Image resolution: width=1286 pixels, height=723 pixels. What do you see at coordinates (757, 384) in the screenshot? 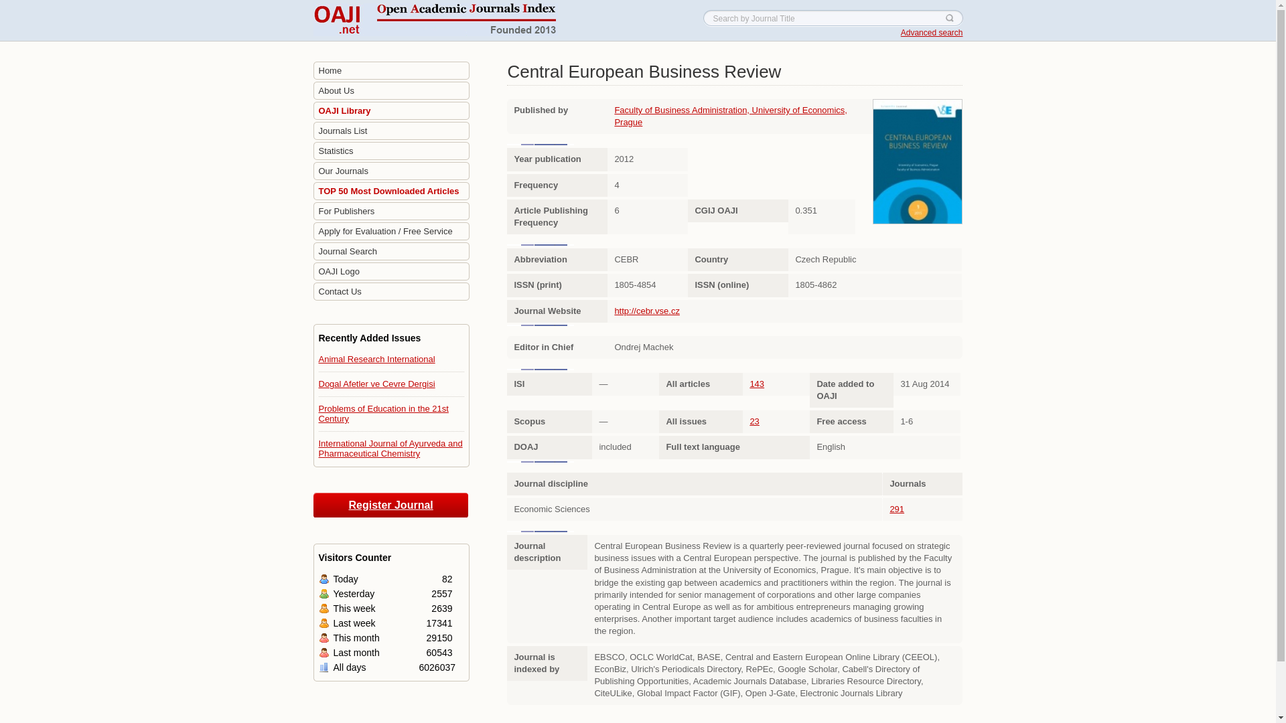
I see `143` at bounding box center [757, 384].